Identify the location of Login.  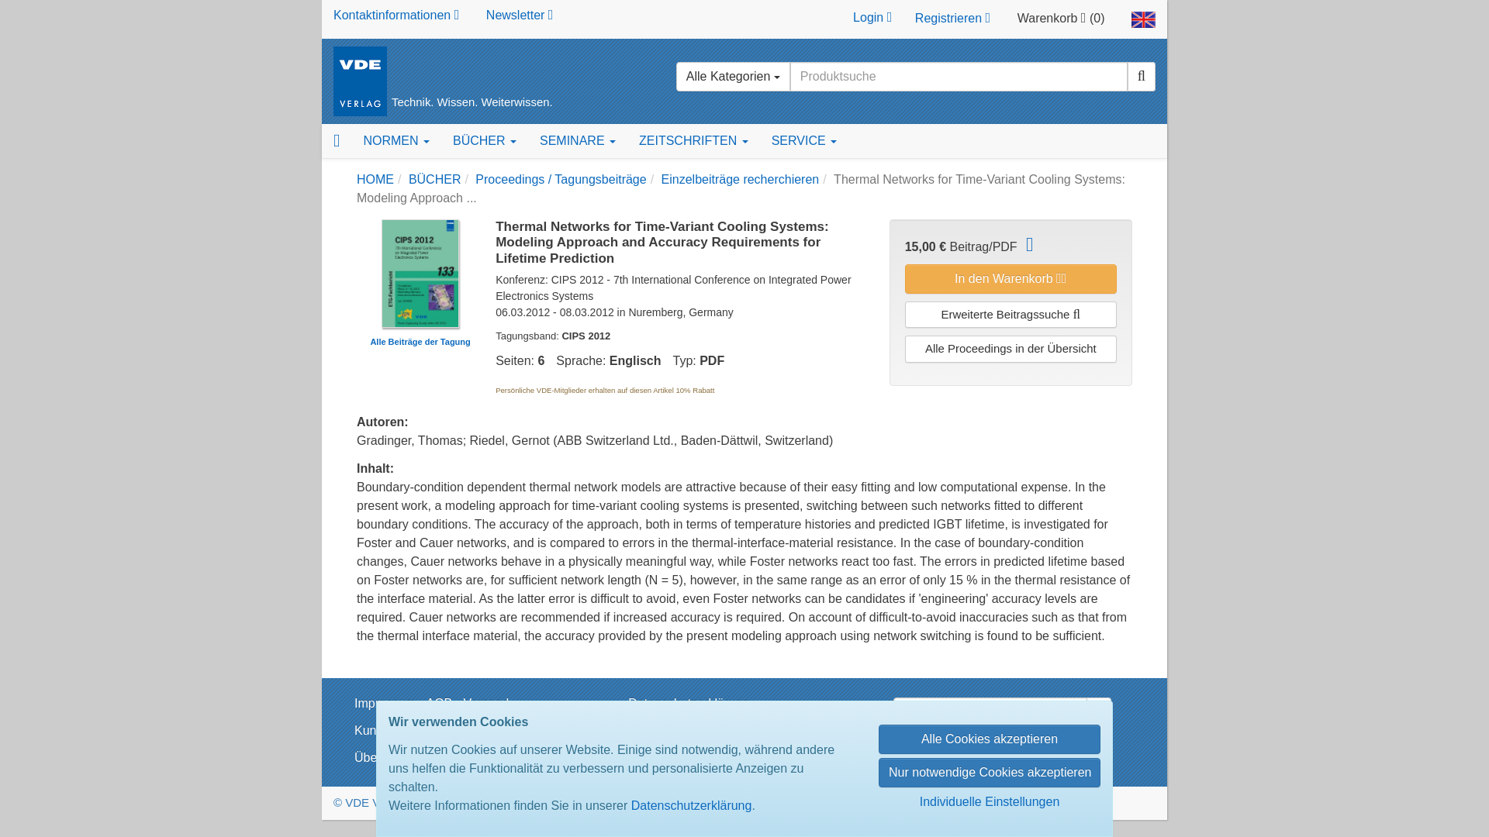
(872, 19).